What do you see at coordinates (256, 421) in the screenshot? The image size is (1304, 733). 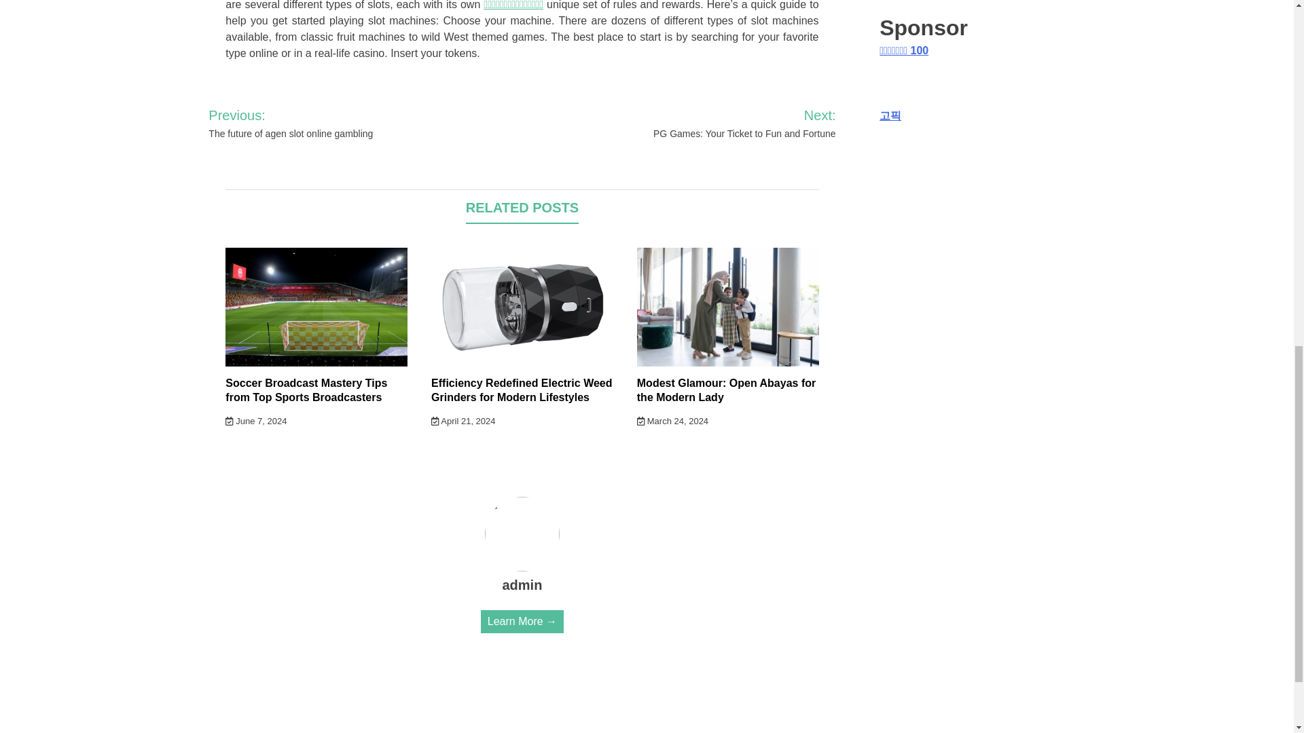 I see `June 7, 2024` at bounding box center [256, 421].